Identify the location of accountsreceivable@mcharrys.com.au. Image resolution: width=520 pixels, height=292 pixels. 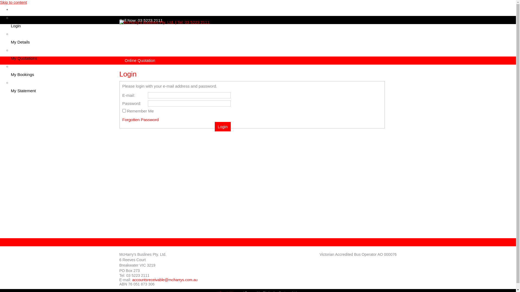
(165, 280).